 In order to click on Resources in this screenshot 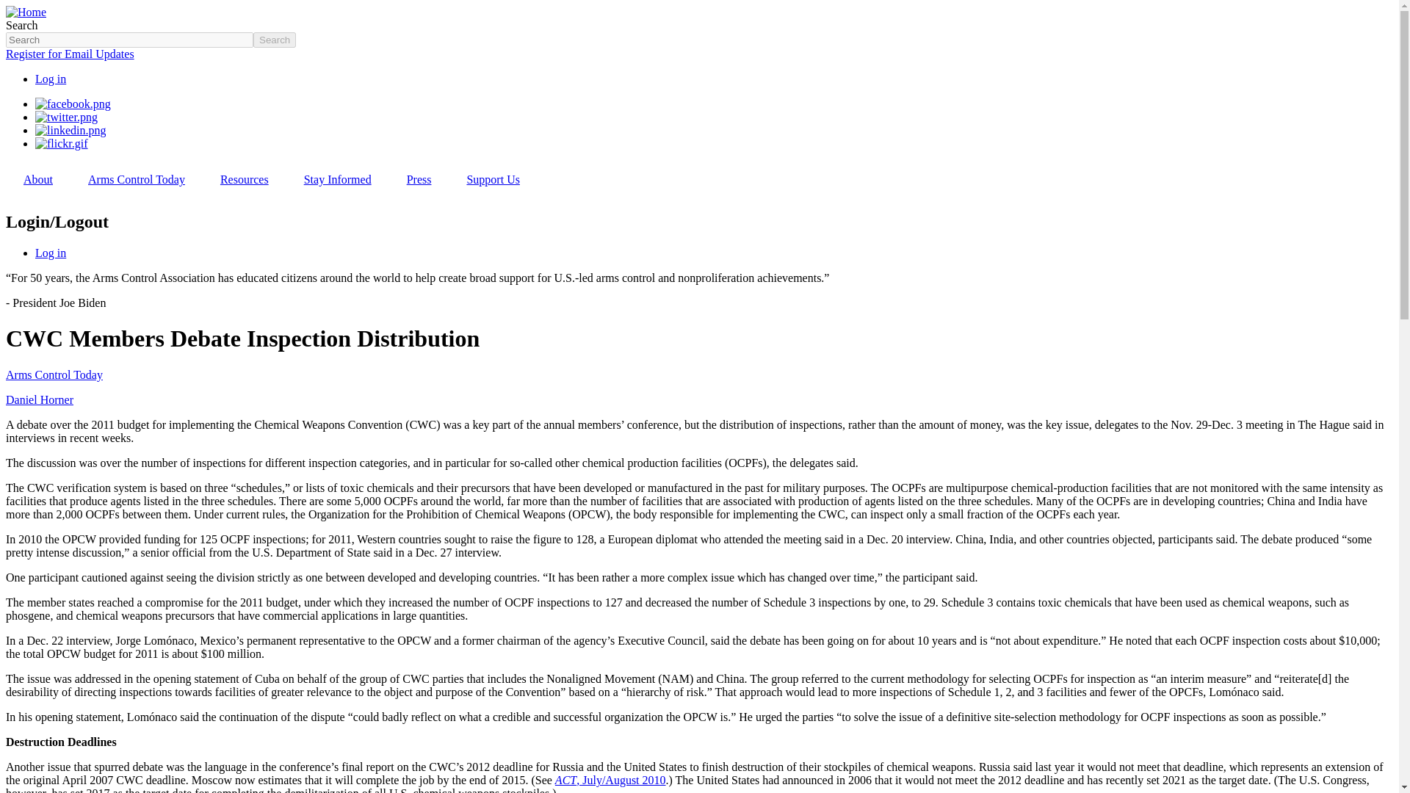, I will do `click(244, 179)`.